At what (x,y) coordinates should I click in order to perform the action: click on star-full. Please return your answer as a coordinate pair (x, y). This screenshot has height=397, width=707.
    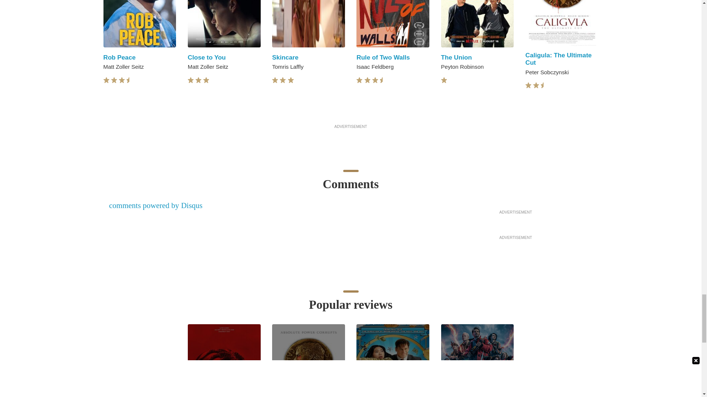
    Looking at the image, I should click on (191, 80).